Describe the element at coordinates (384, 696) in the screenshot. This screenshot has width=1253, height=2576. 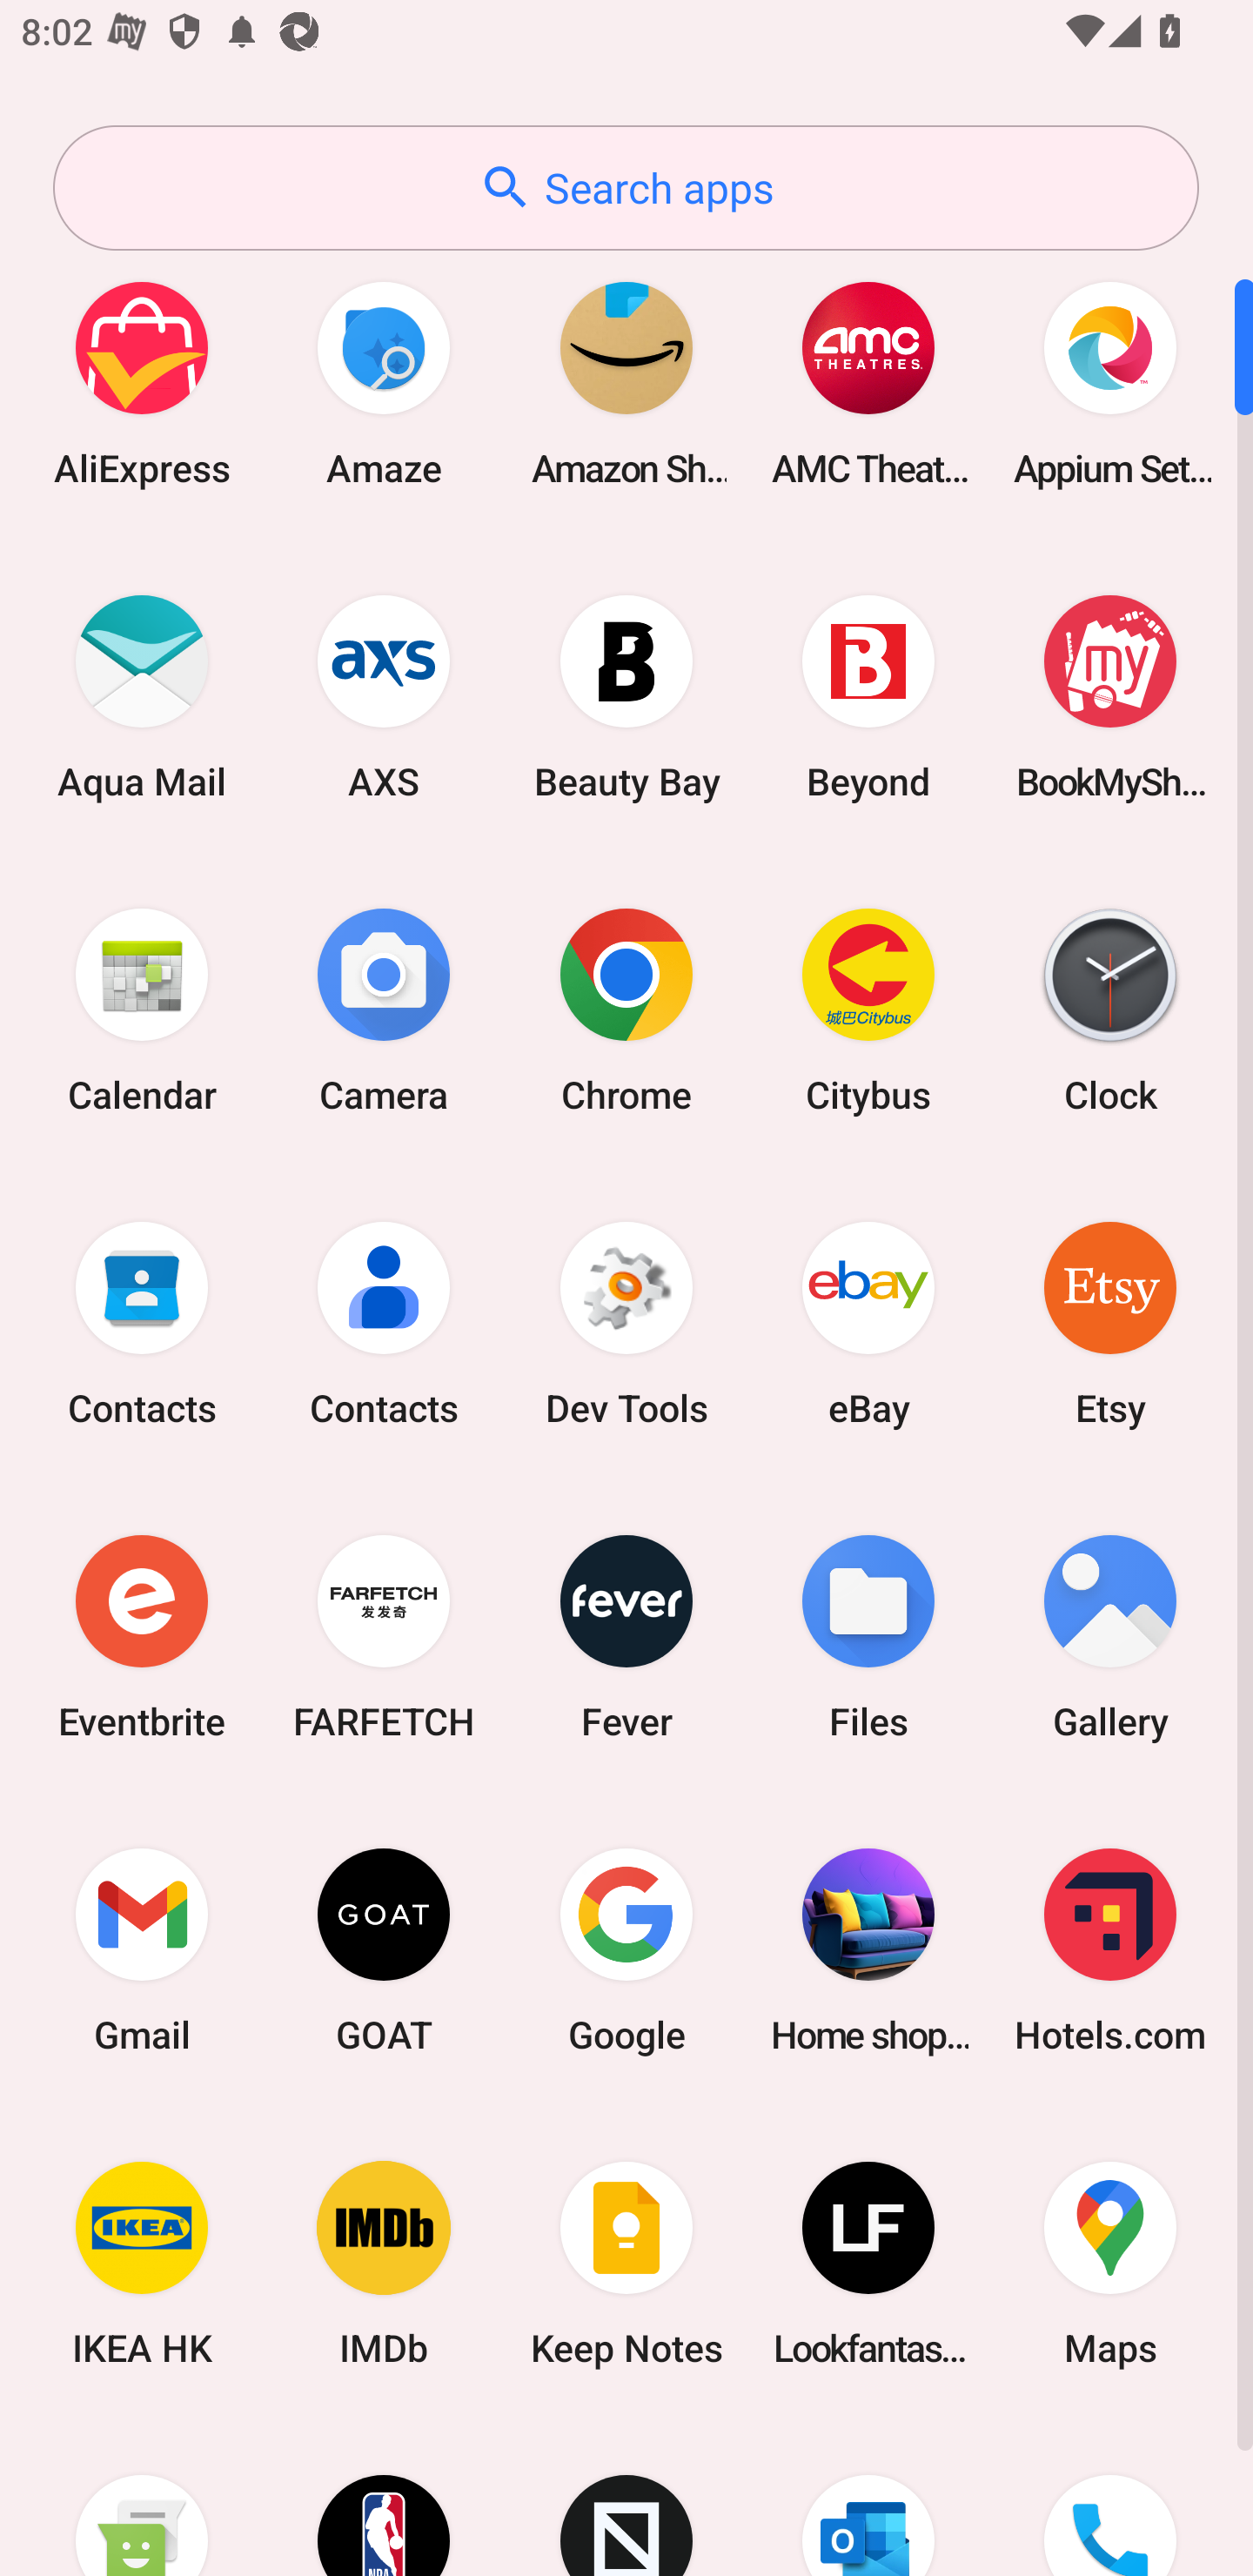
I see `AXS` at that location.